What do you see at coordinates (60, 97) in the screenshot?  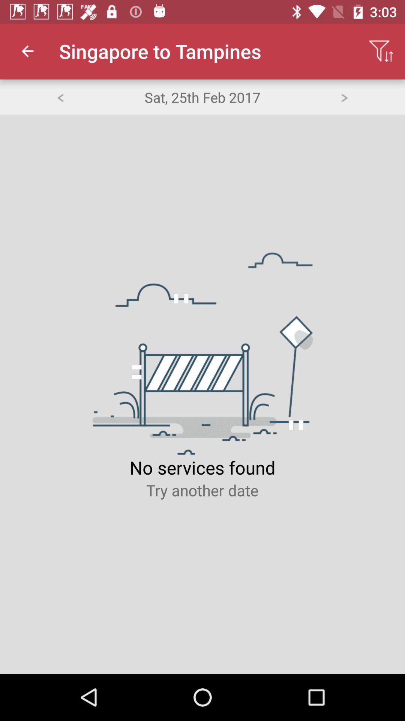 I see `turn off item next to sat 25th feb icon` at bounding box center [60, 97].